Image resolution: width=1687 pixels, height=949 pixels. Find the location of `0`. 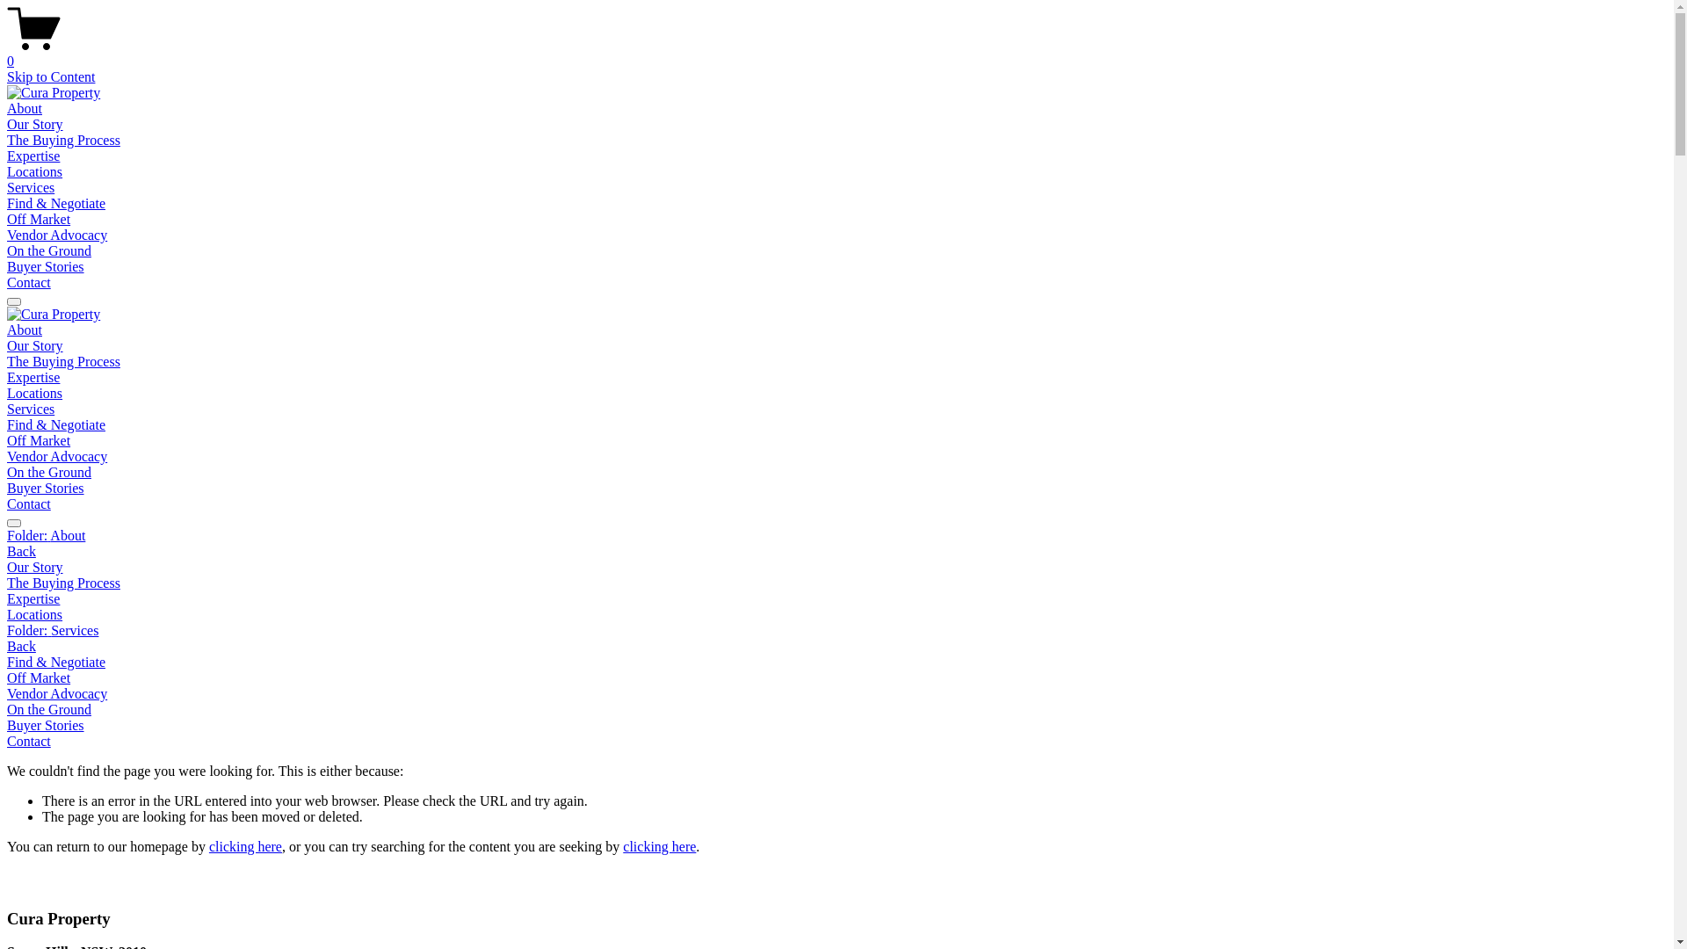

0 is located at coordinates (836, 54).